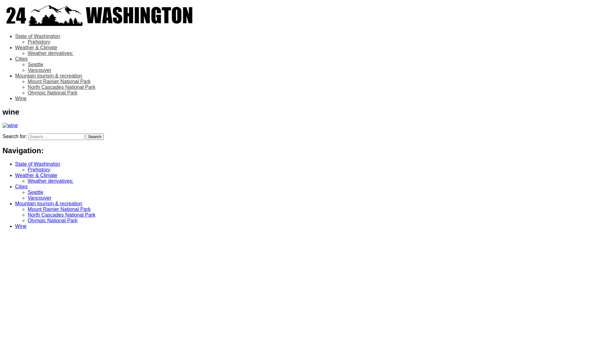 The image size is (604, 339). What do you see at coordinates (48, 76) in the screenshot?
I see `Mountain tourism & recreation` at bounding box center [48, 76].